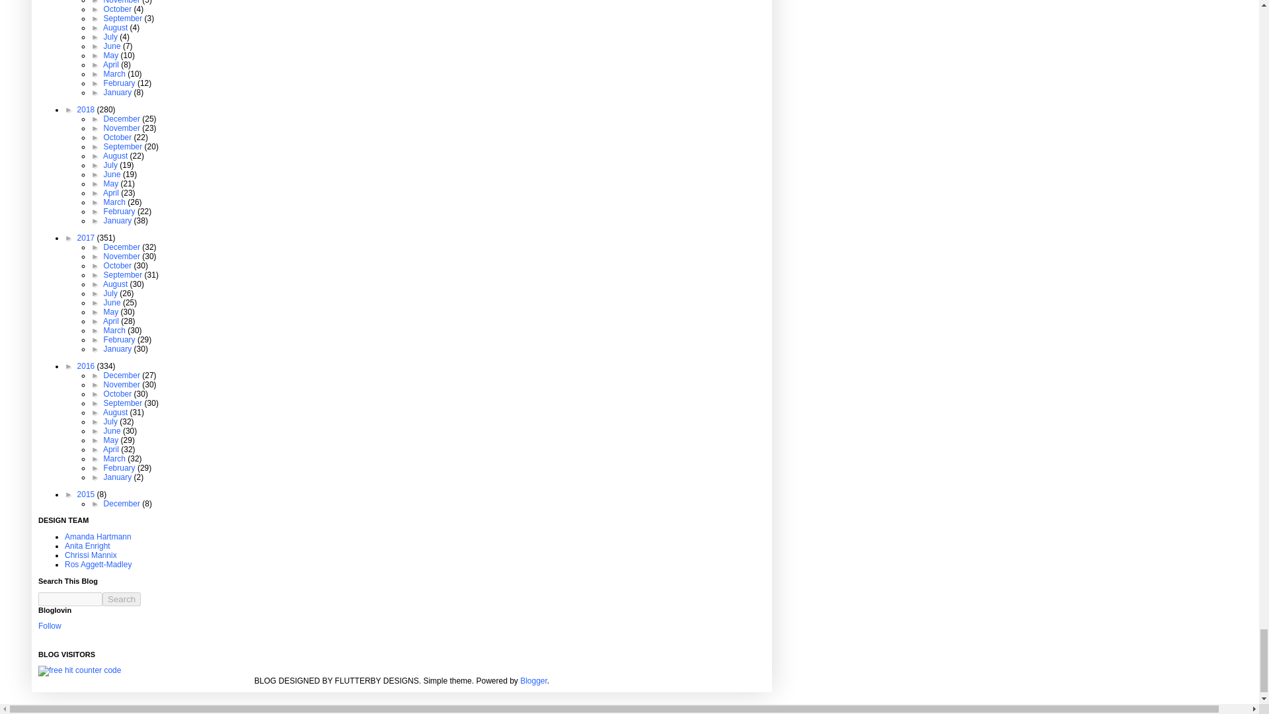 Image resolution: width=1269 pixels, height=714 pixels. I want to click on free hit counter code, so click(79, 670).